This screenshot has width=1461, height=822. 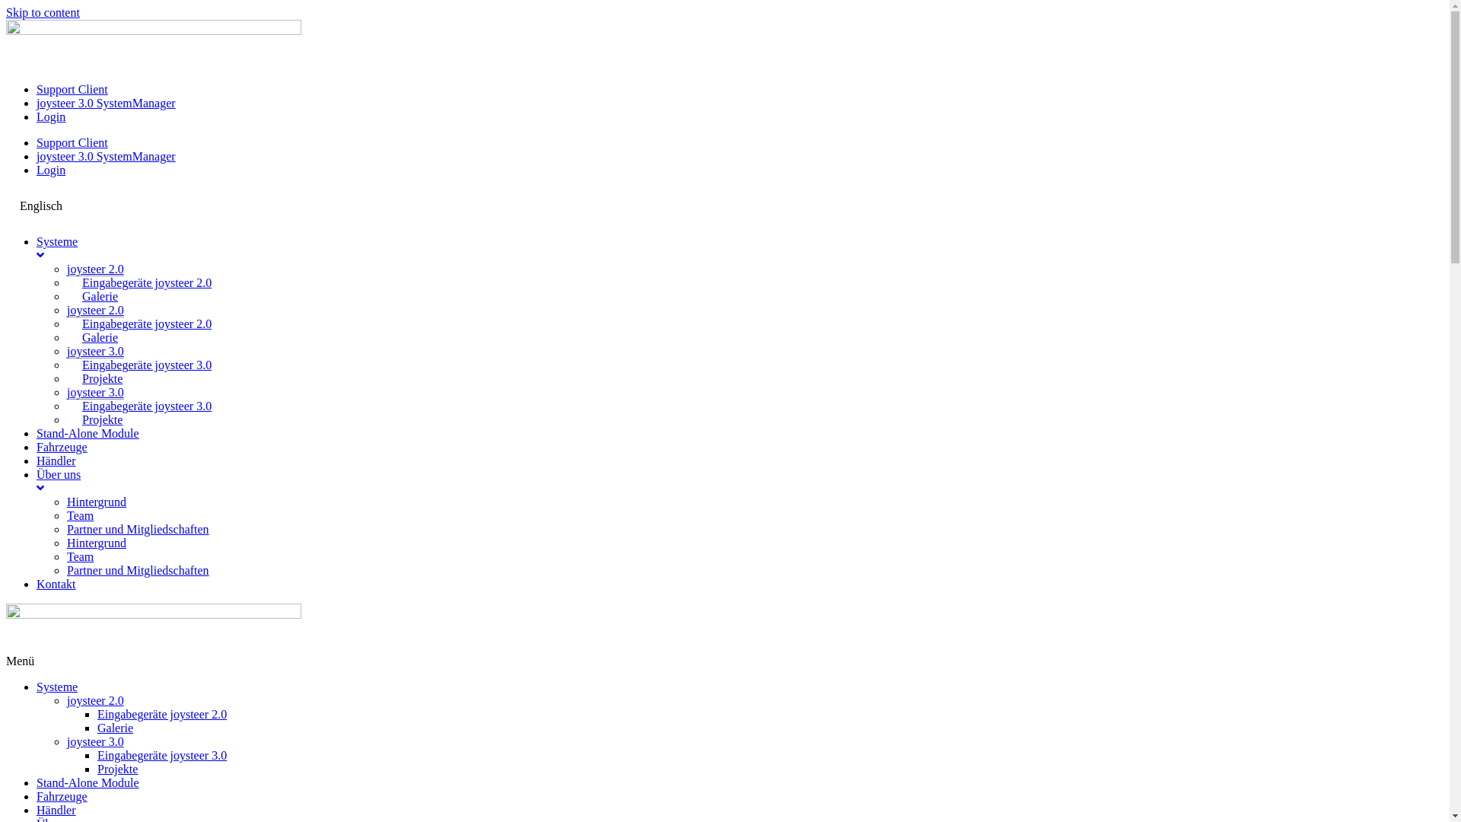 I want to click on Login, so click(x=51, y=117).